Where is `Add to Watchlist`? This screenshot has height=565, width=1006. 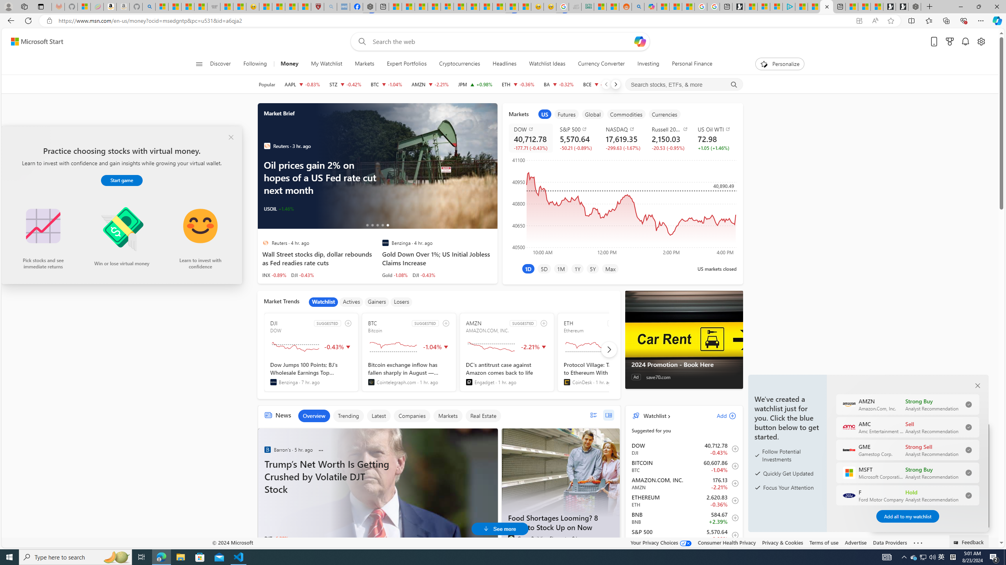
Add to Watchlist is located at coordinates (733, 535).